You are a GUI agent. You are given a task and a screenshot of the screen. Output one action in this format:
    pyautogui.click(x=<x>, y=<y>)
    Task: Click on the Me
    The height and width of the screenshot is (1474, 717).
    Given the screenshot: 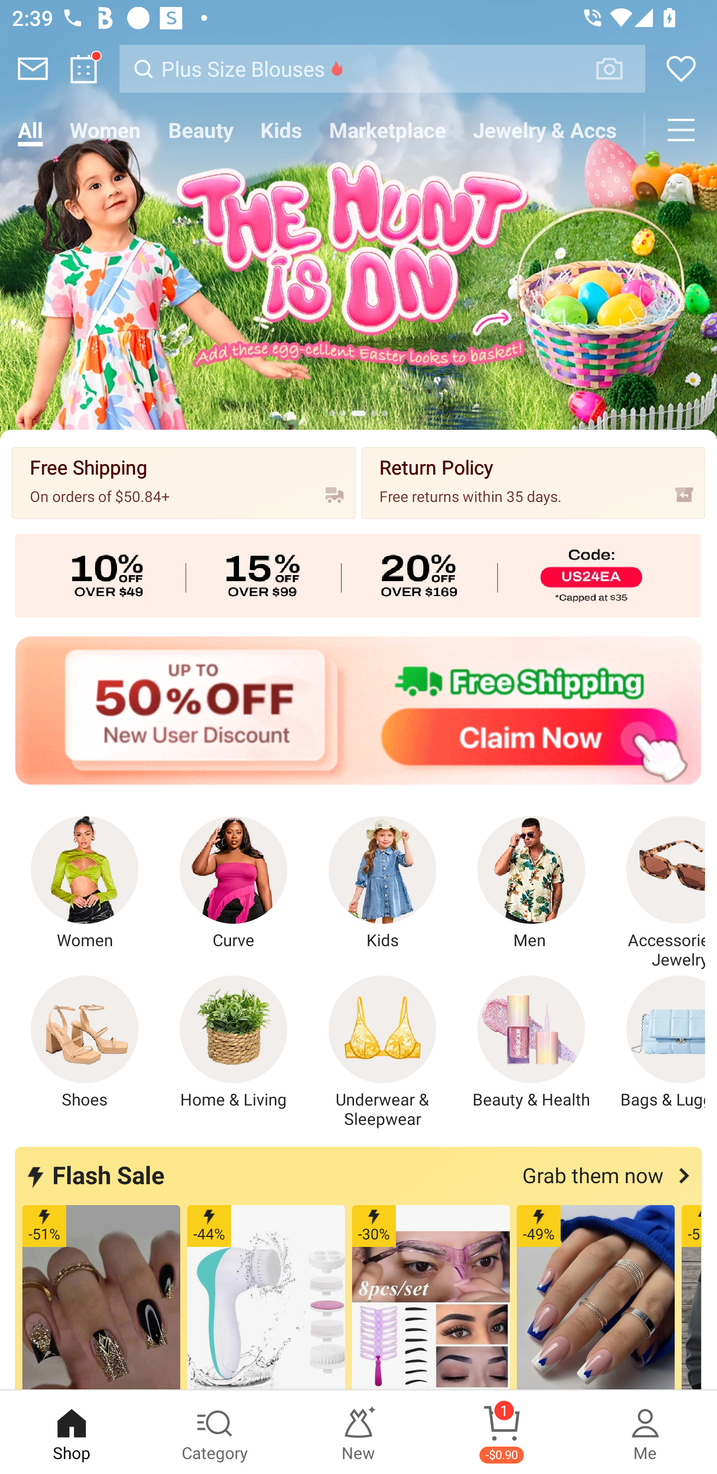 What is the action you would take?
    pyautogui.click(x=645, y=1432)
    